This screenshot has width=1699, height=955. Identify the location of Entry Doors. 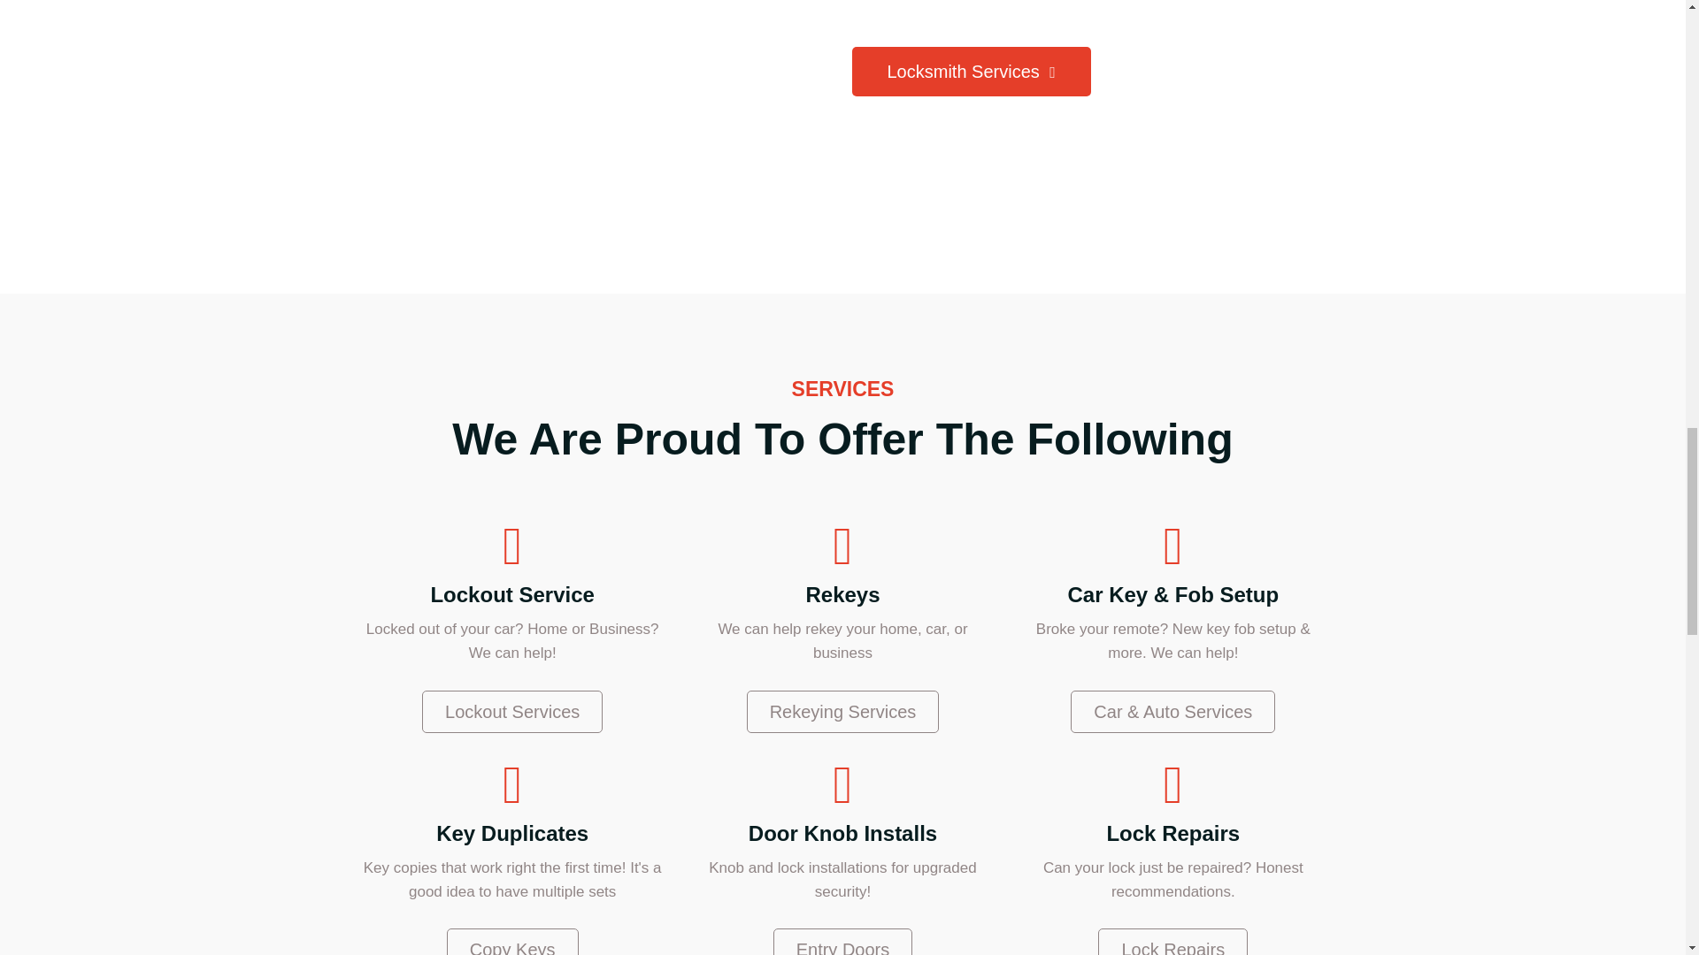
(842, 941).